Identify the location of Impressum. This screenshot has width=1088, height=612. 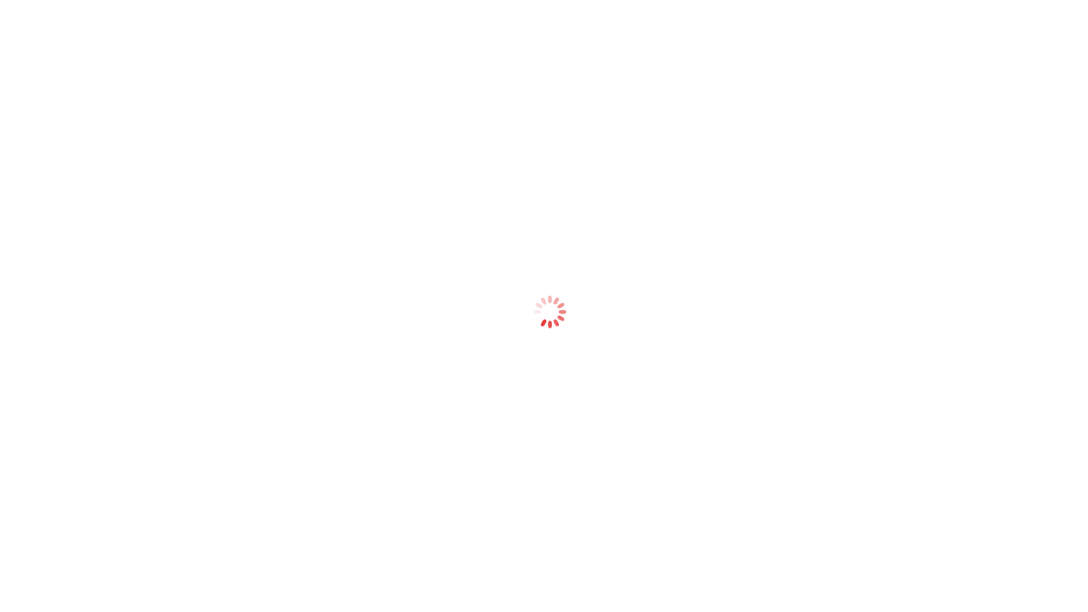
(31, 528).